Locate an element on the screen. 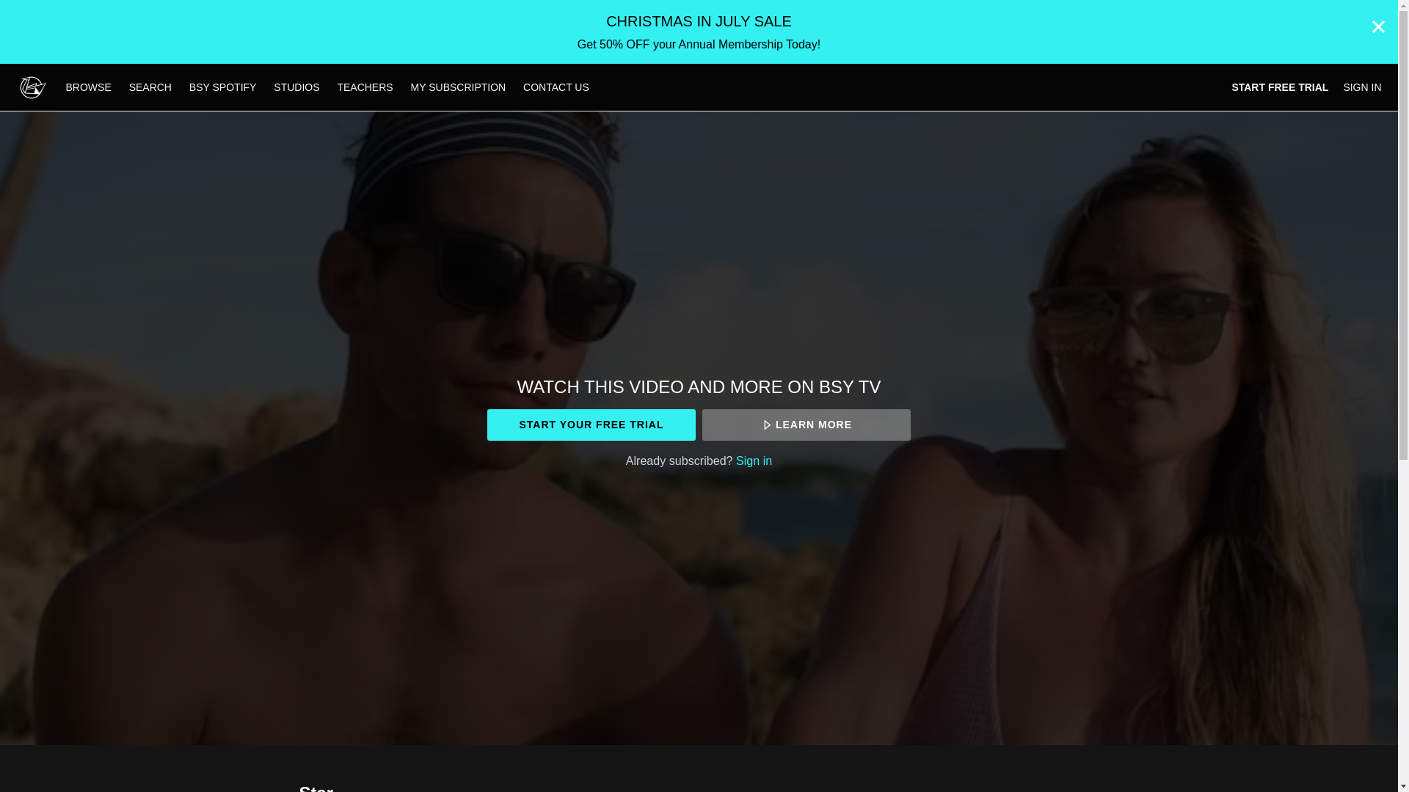 Image resolution: width=1409 pixels, height=792 pixels. MY SUBSCRIPTION is located at coordinates (458, 87).